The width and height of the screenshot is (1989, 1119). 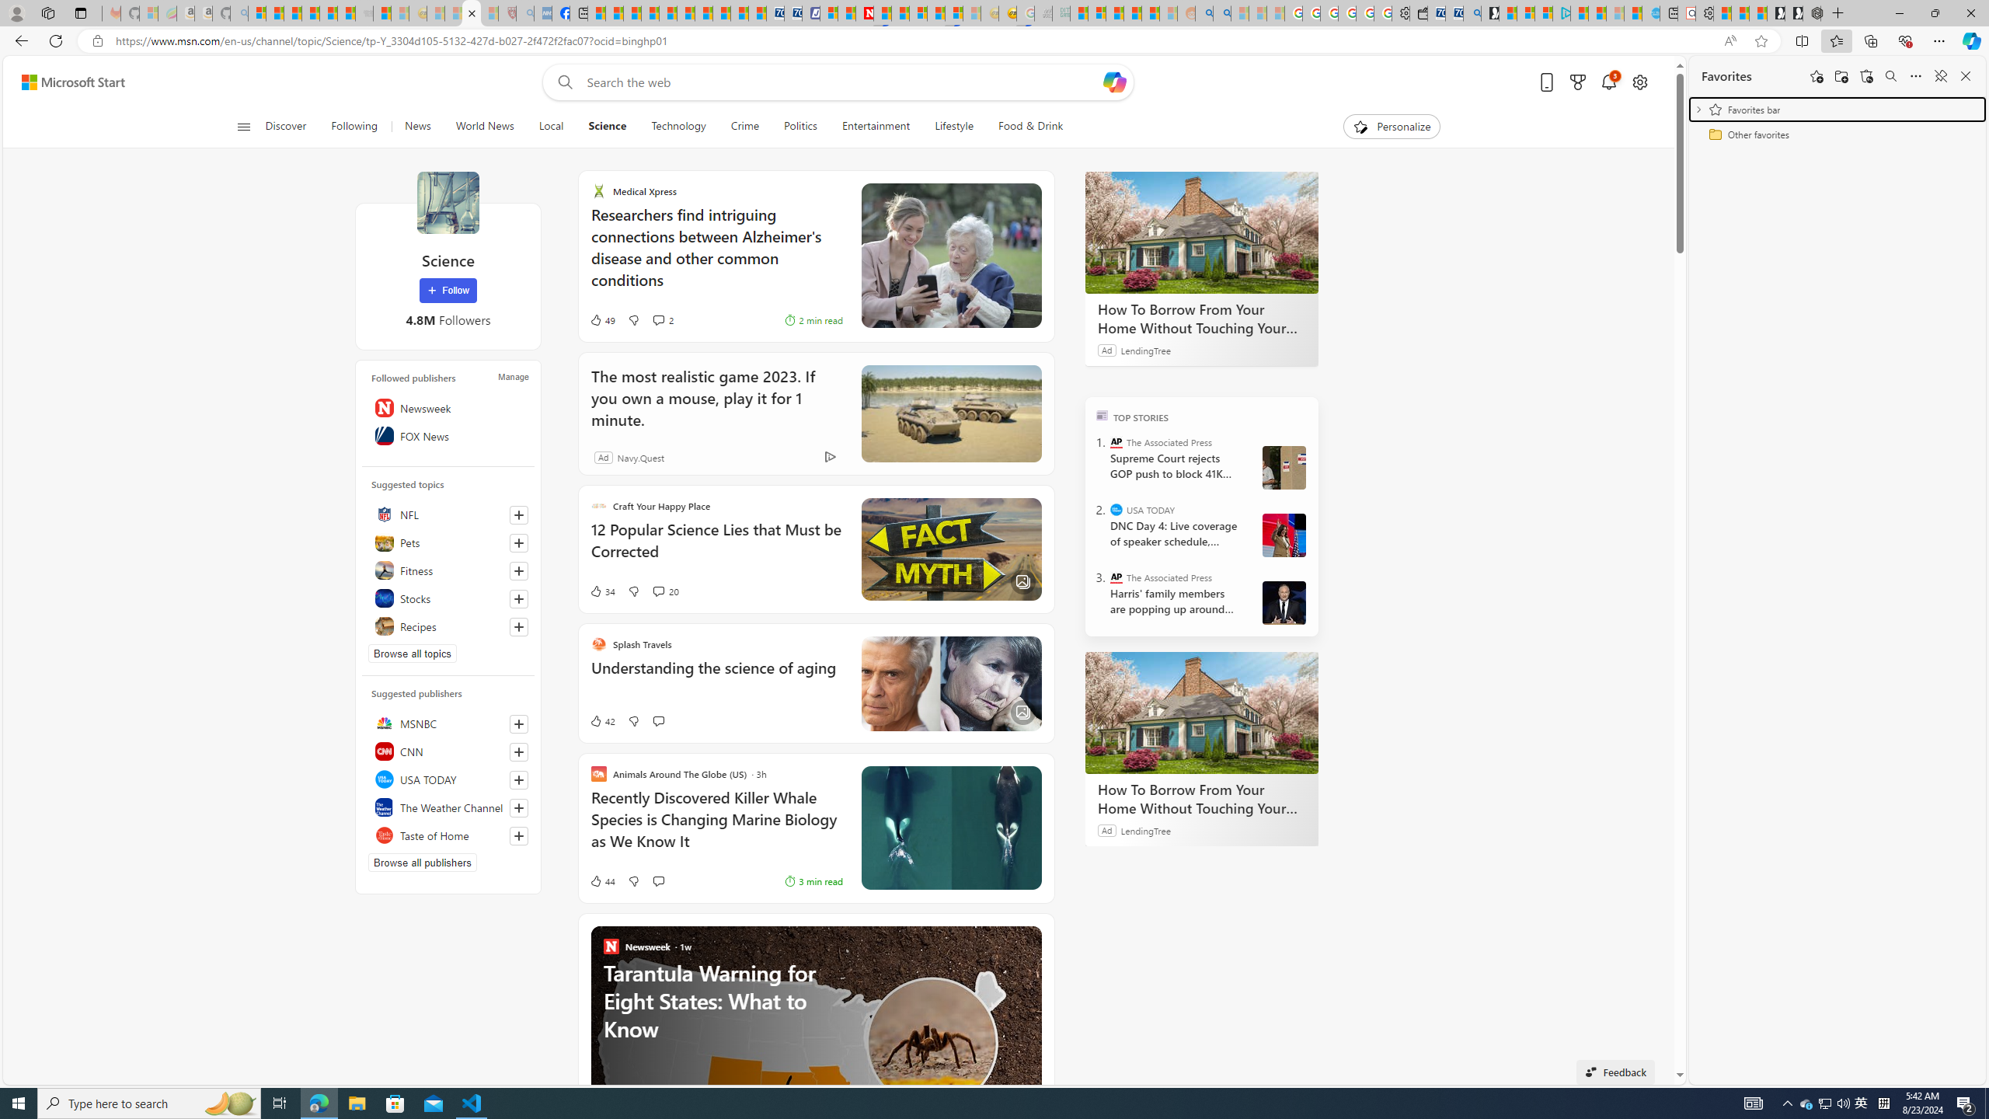 What do you see at coordinates (1417, 13) in the screenshot?
I see `Wallet` at bounding box center [1417, 13].